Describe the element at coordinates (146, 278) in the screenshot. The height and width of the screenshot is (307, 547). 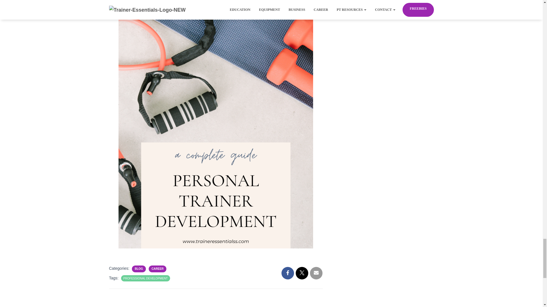
I see `PROFESSIONAL DEVELOPMENT` at that location.